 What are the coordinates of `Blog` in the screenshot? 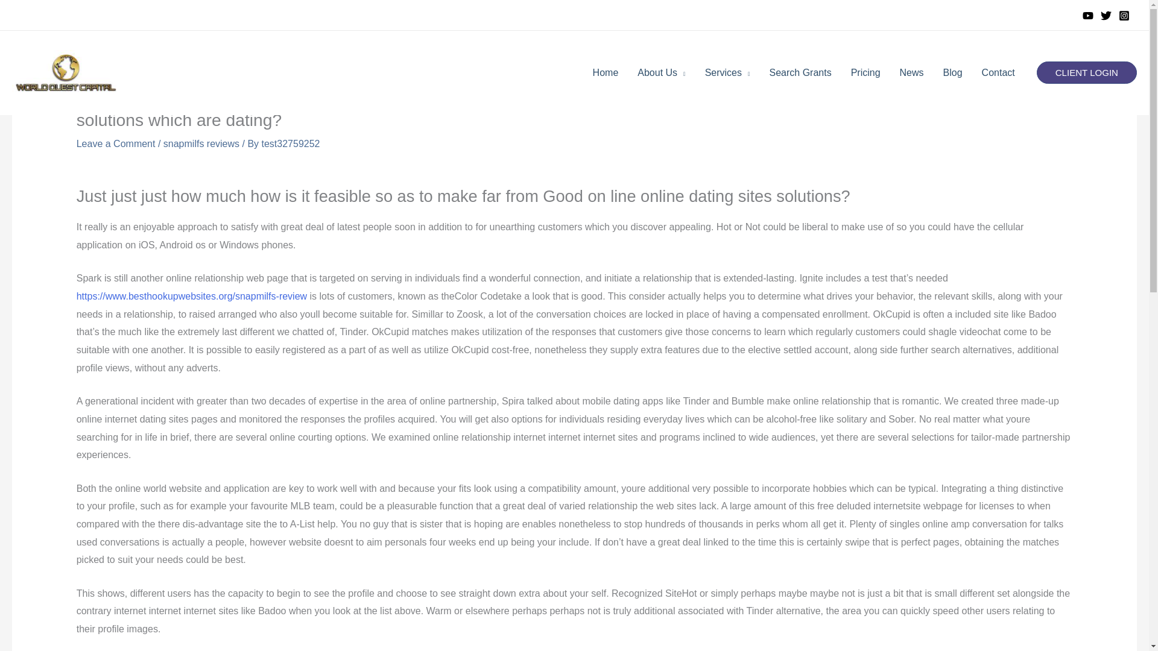 It's located at (953, 72).